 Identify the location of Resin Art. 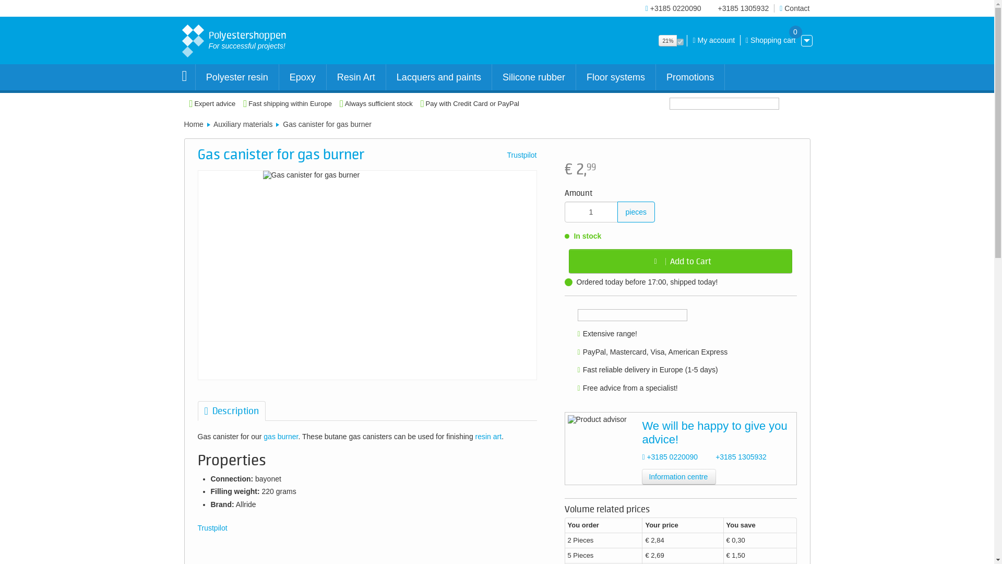
(240, 39).